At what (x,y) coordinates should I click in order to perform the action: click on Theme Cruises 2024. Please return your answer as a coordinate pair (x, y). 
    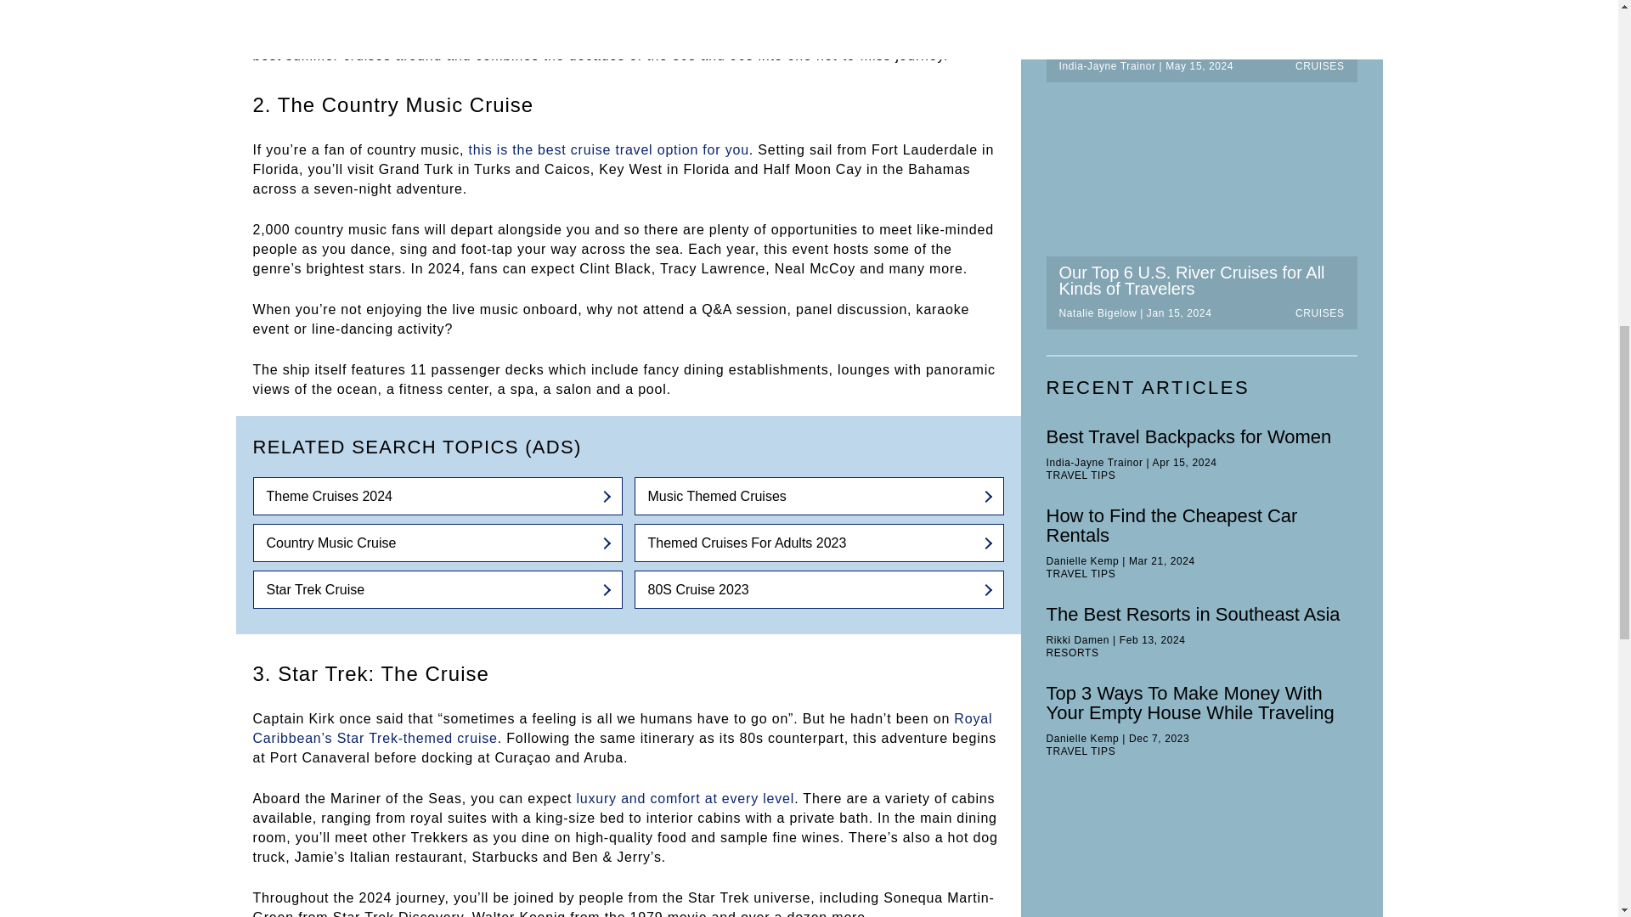
    Looking at the image, I should click on (437, 496).